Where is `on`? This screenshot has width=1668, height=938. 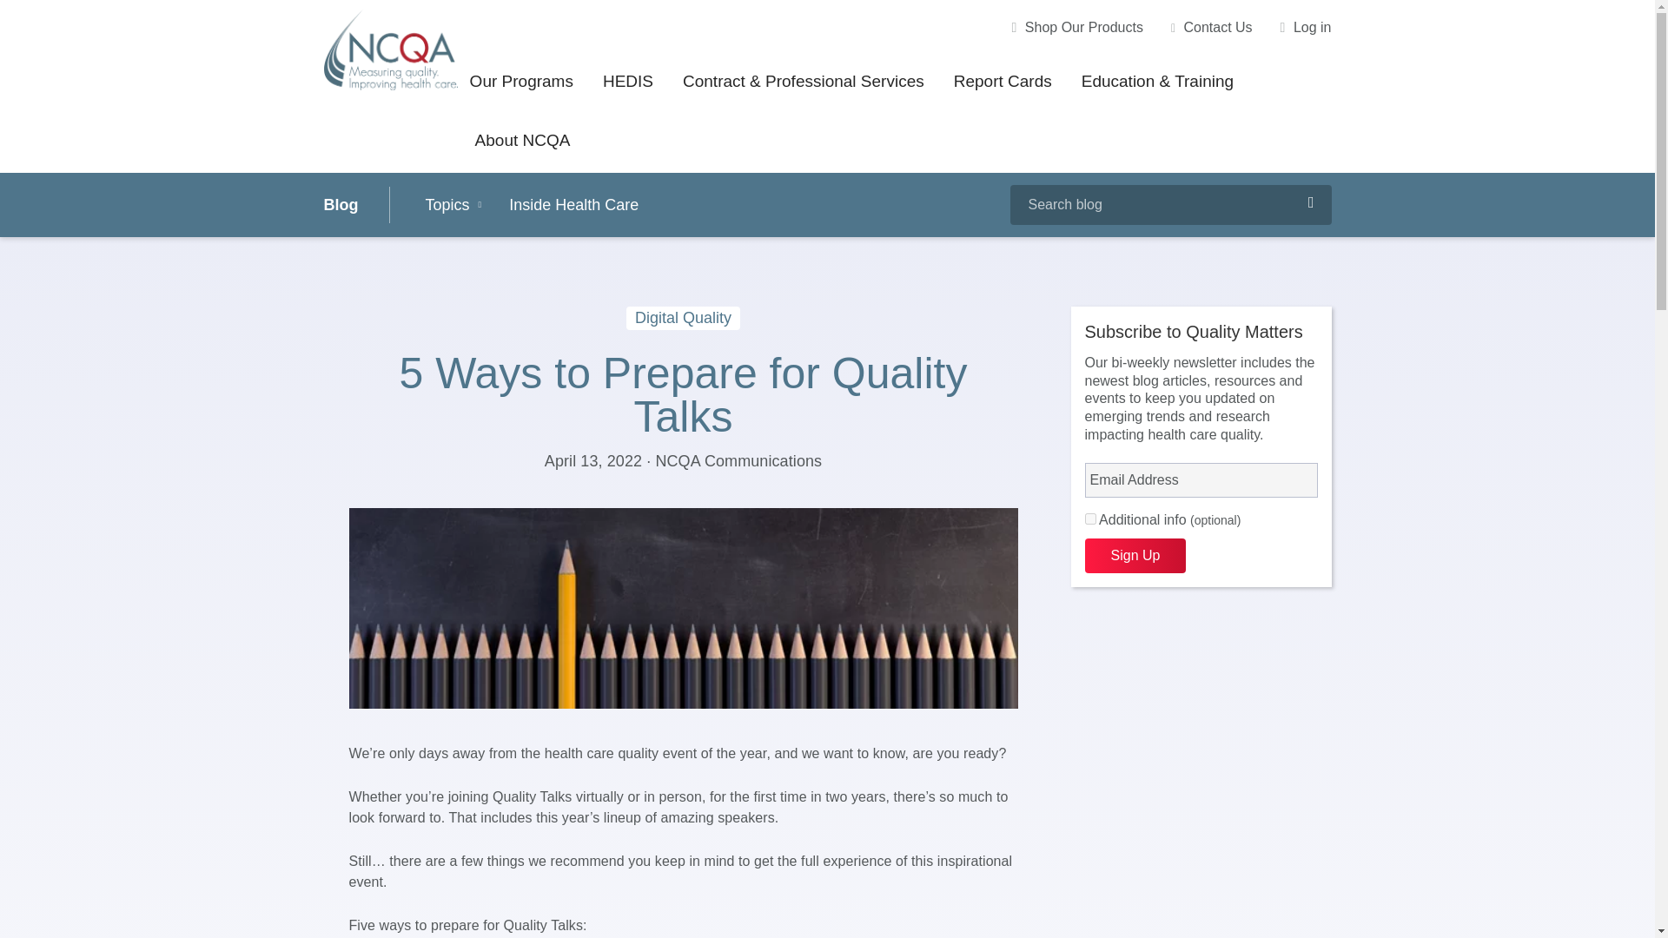 on is located at coordinates (1089, 518).